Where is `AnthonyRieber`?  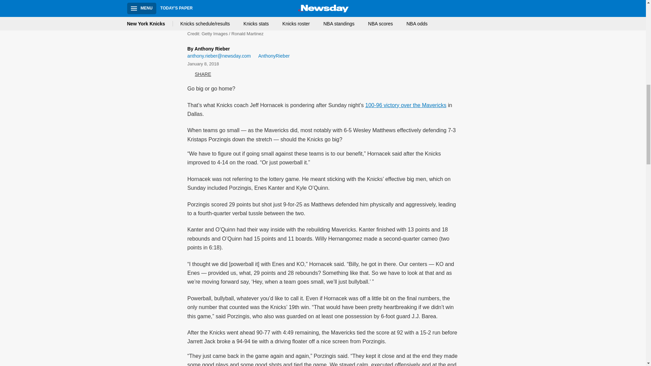
AnthonyRieber is located at coordinates (271, 56).